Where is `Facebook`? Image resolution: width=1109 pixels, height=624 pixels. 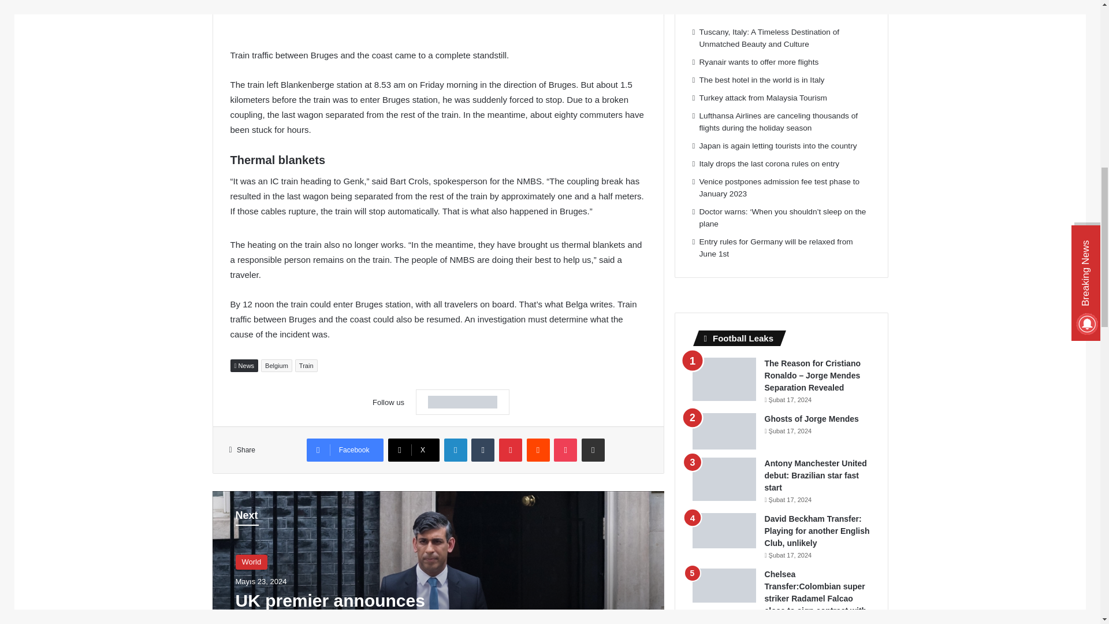 Facebook is located at coordinates (345, 450).